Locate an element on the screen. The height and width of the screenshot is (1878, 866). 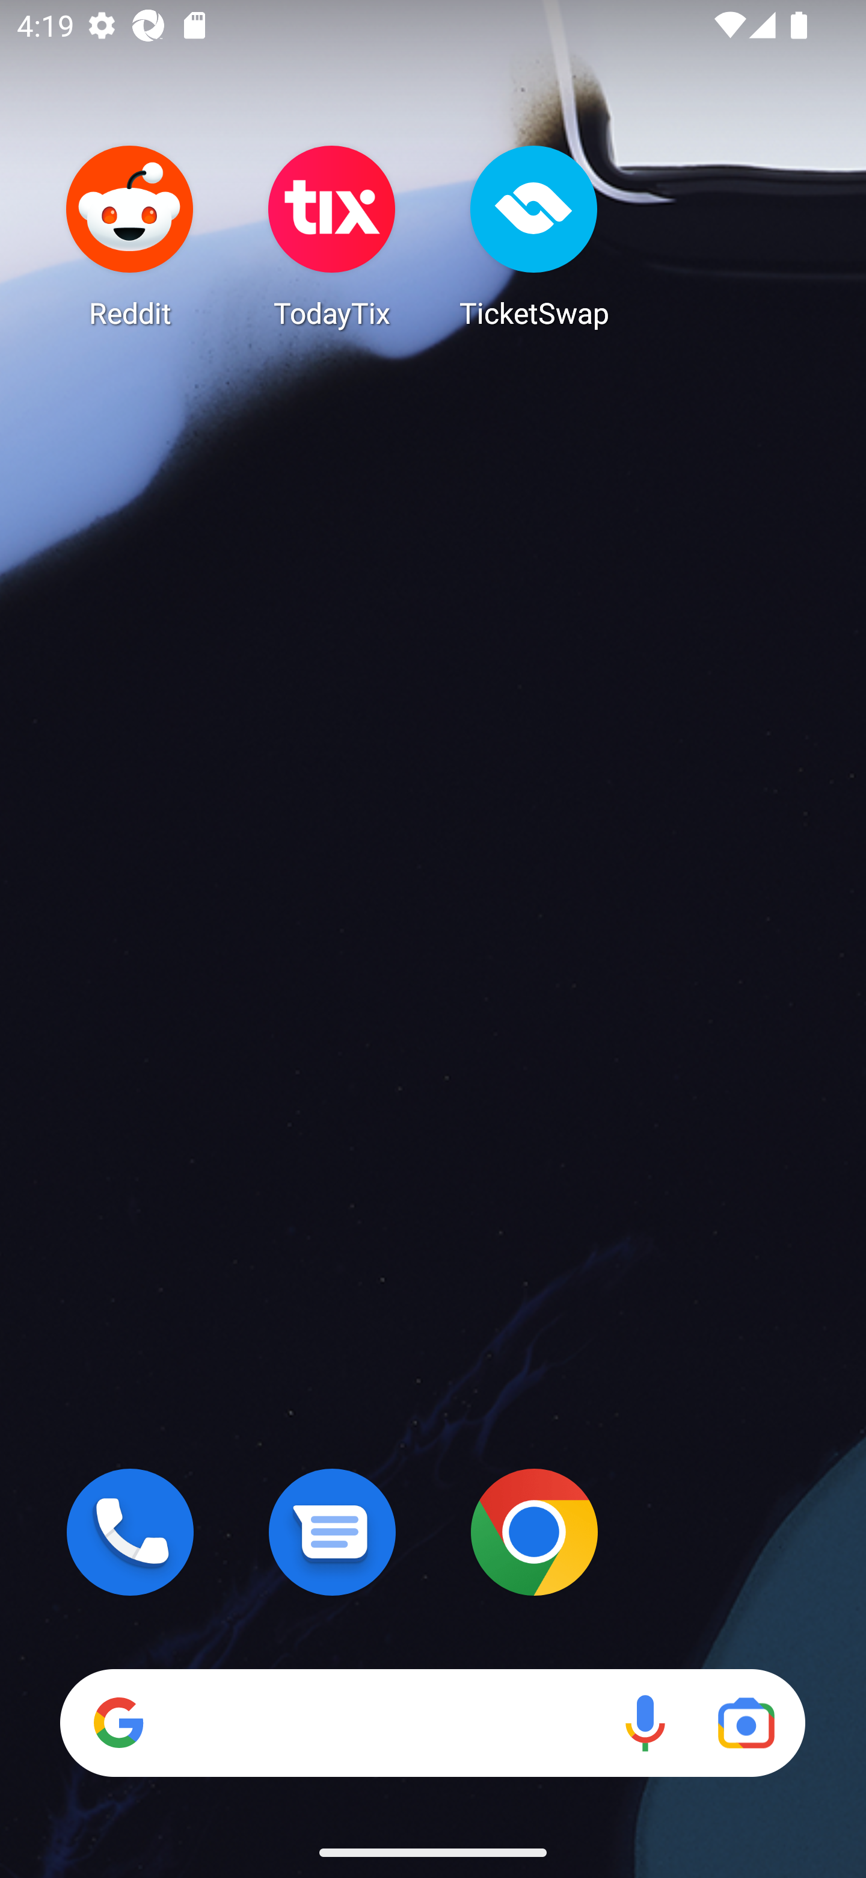
Phone is located at coordinates (130, 1532).